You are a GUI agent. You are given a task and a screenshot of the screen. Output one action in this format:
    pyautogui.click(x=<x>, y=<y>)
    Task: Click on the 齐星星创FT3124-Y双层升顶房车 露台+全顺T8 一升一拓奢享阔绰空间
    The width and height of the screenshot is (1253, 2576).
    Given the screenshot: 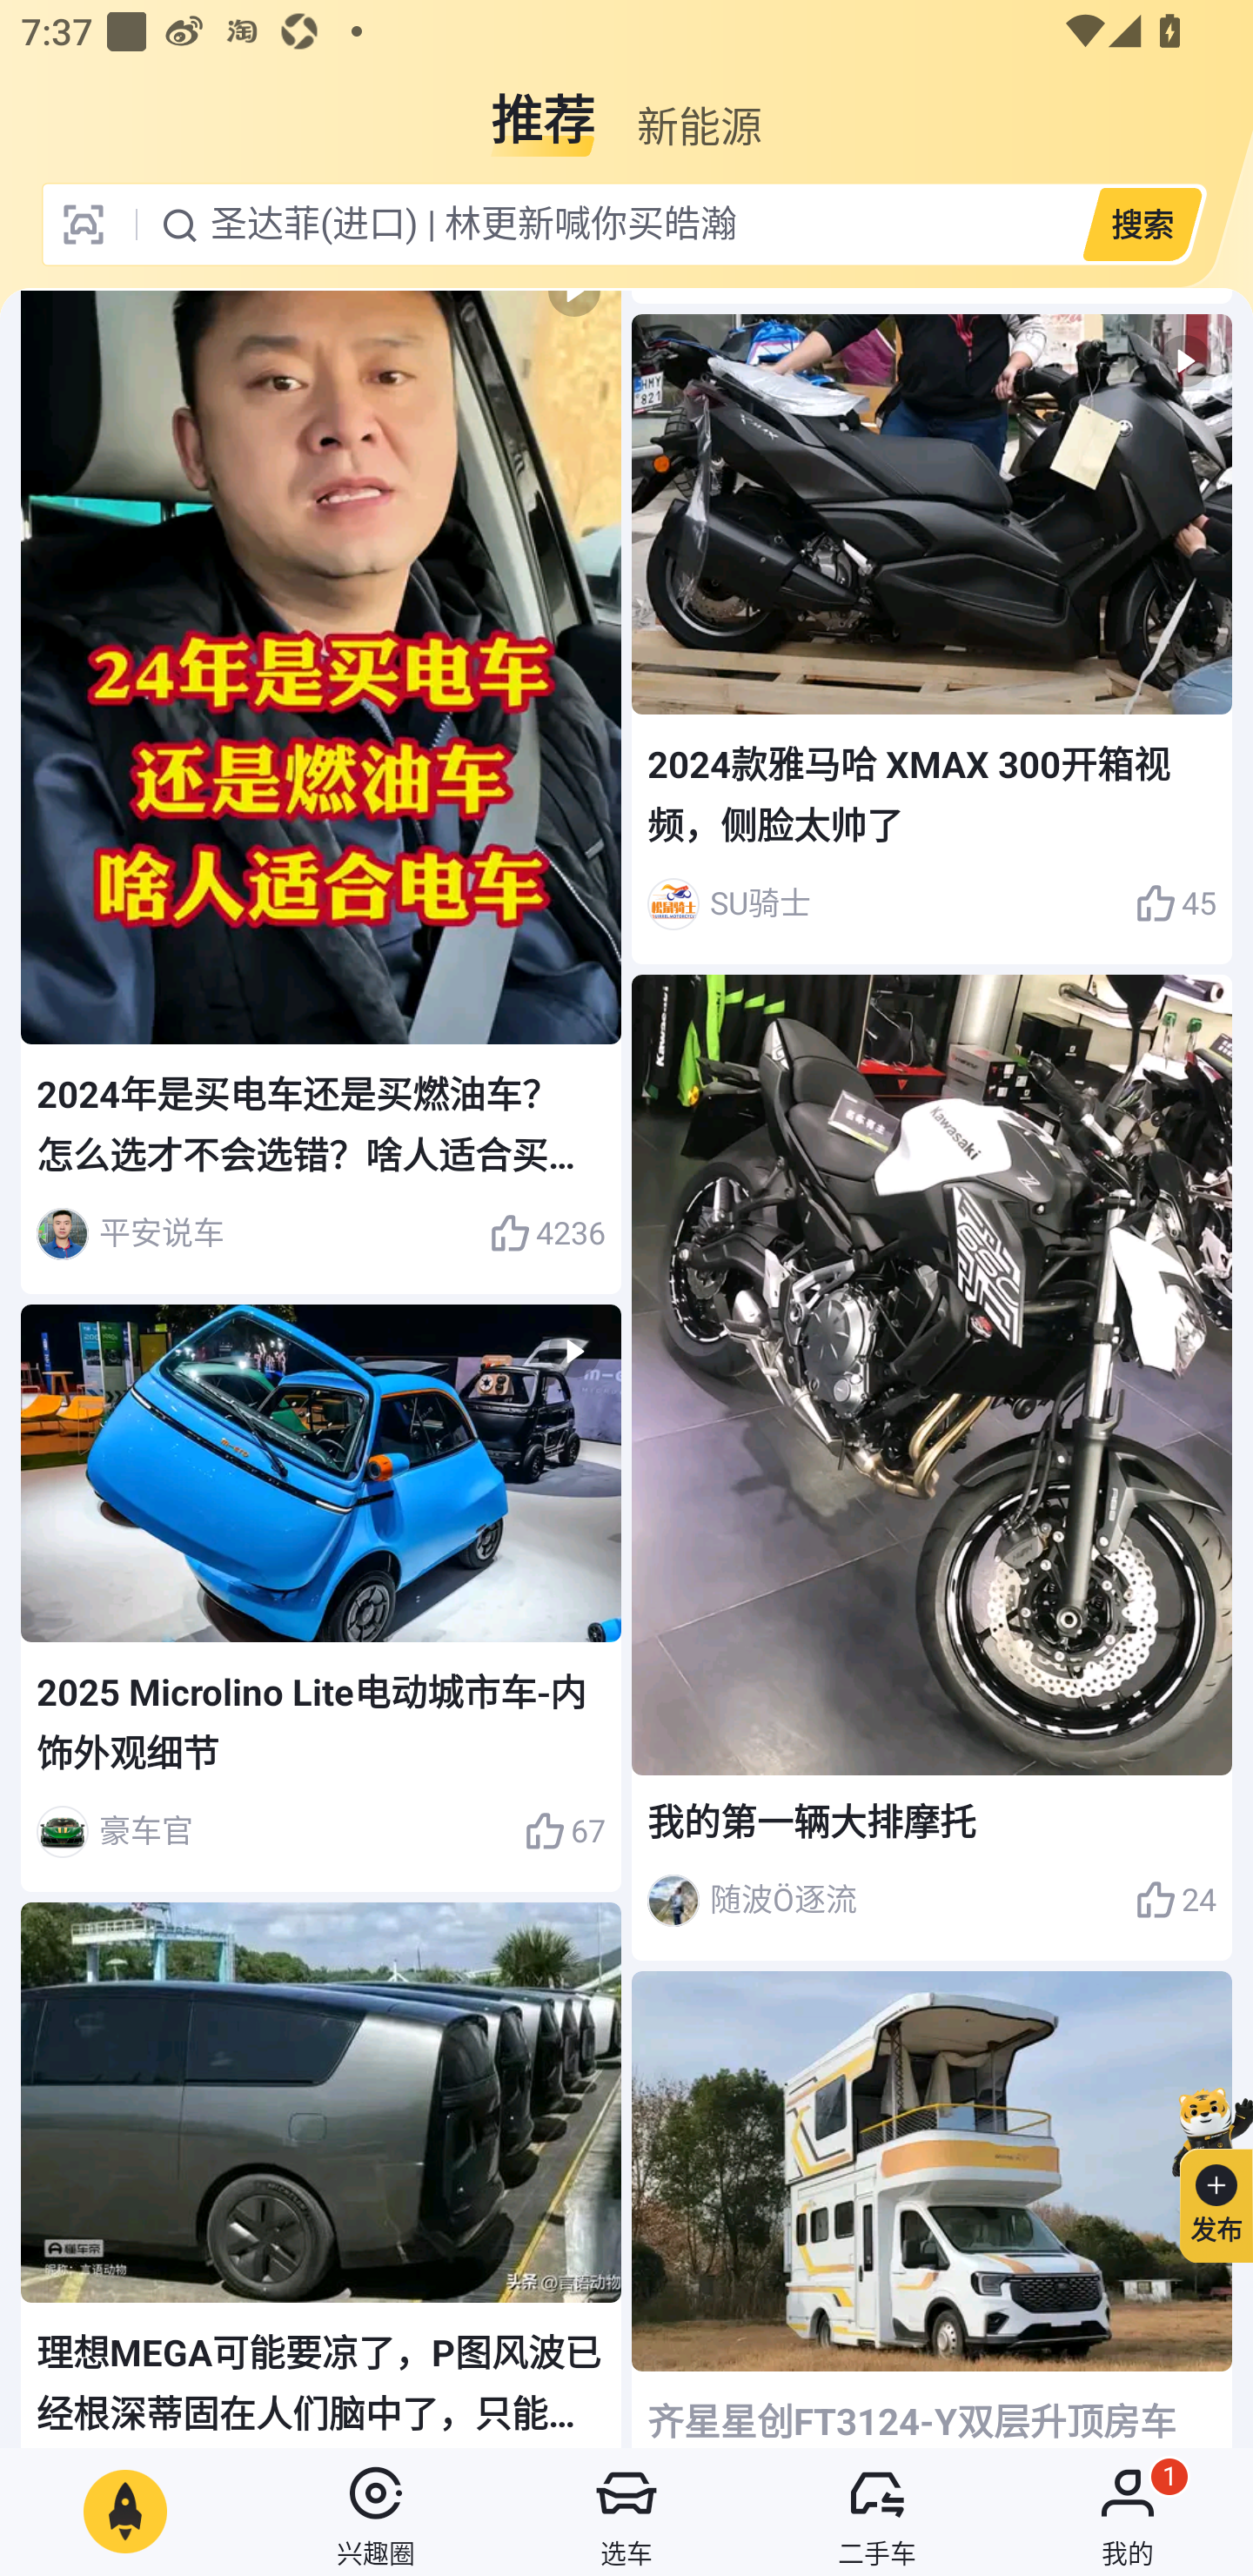 What is the action you would take?
    pyautogui.click(x=931, y=2209)
    